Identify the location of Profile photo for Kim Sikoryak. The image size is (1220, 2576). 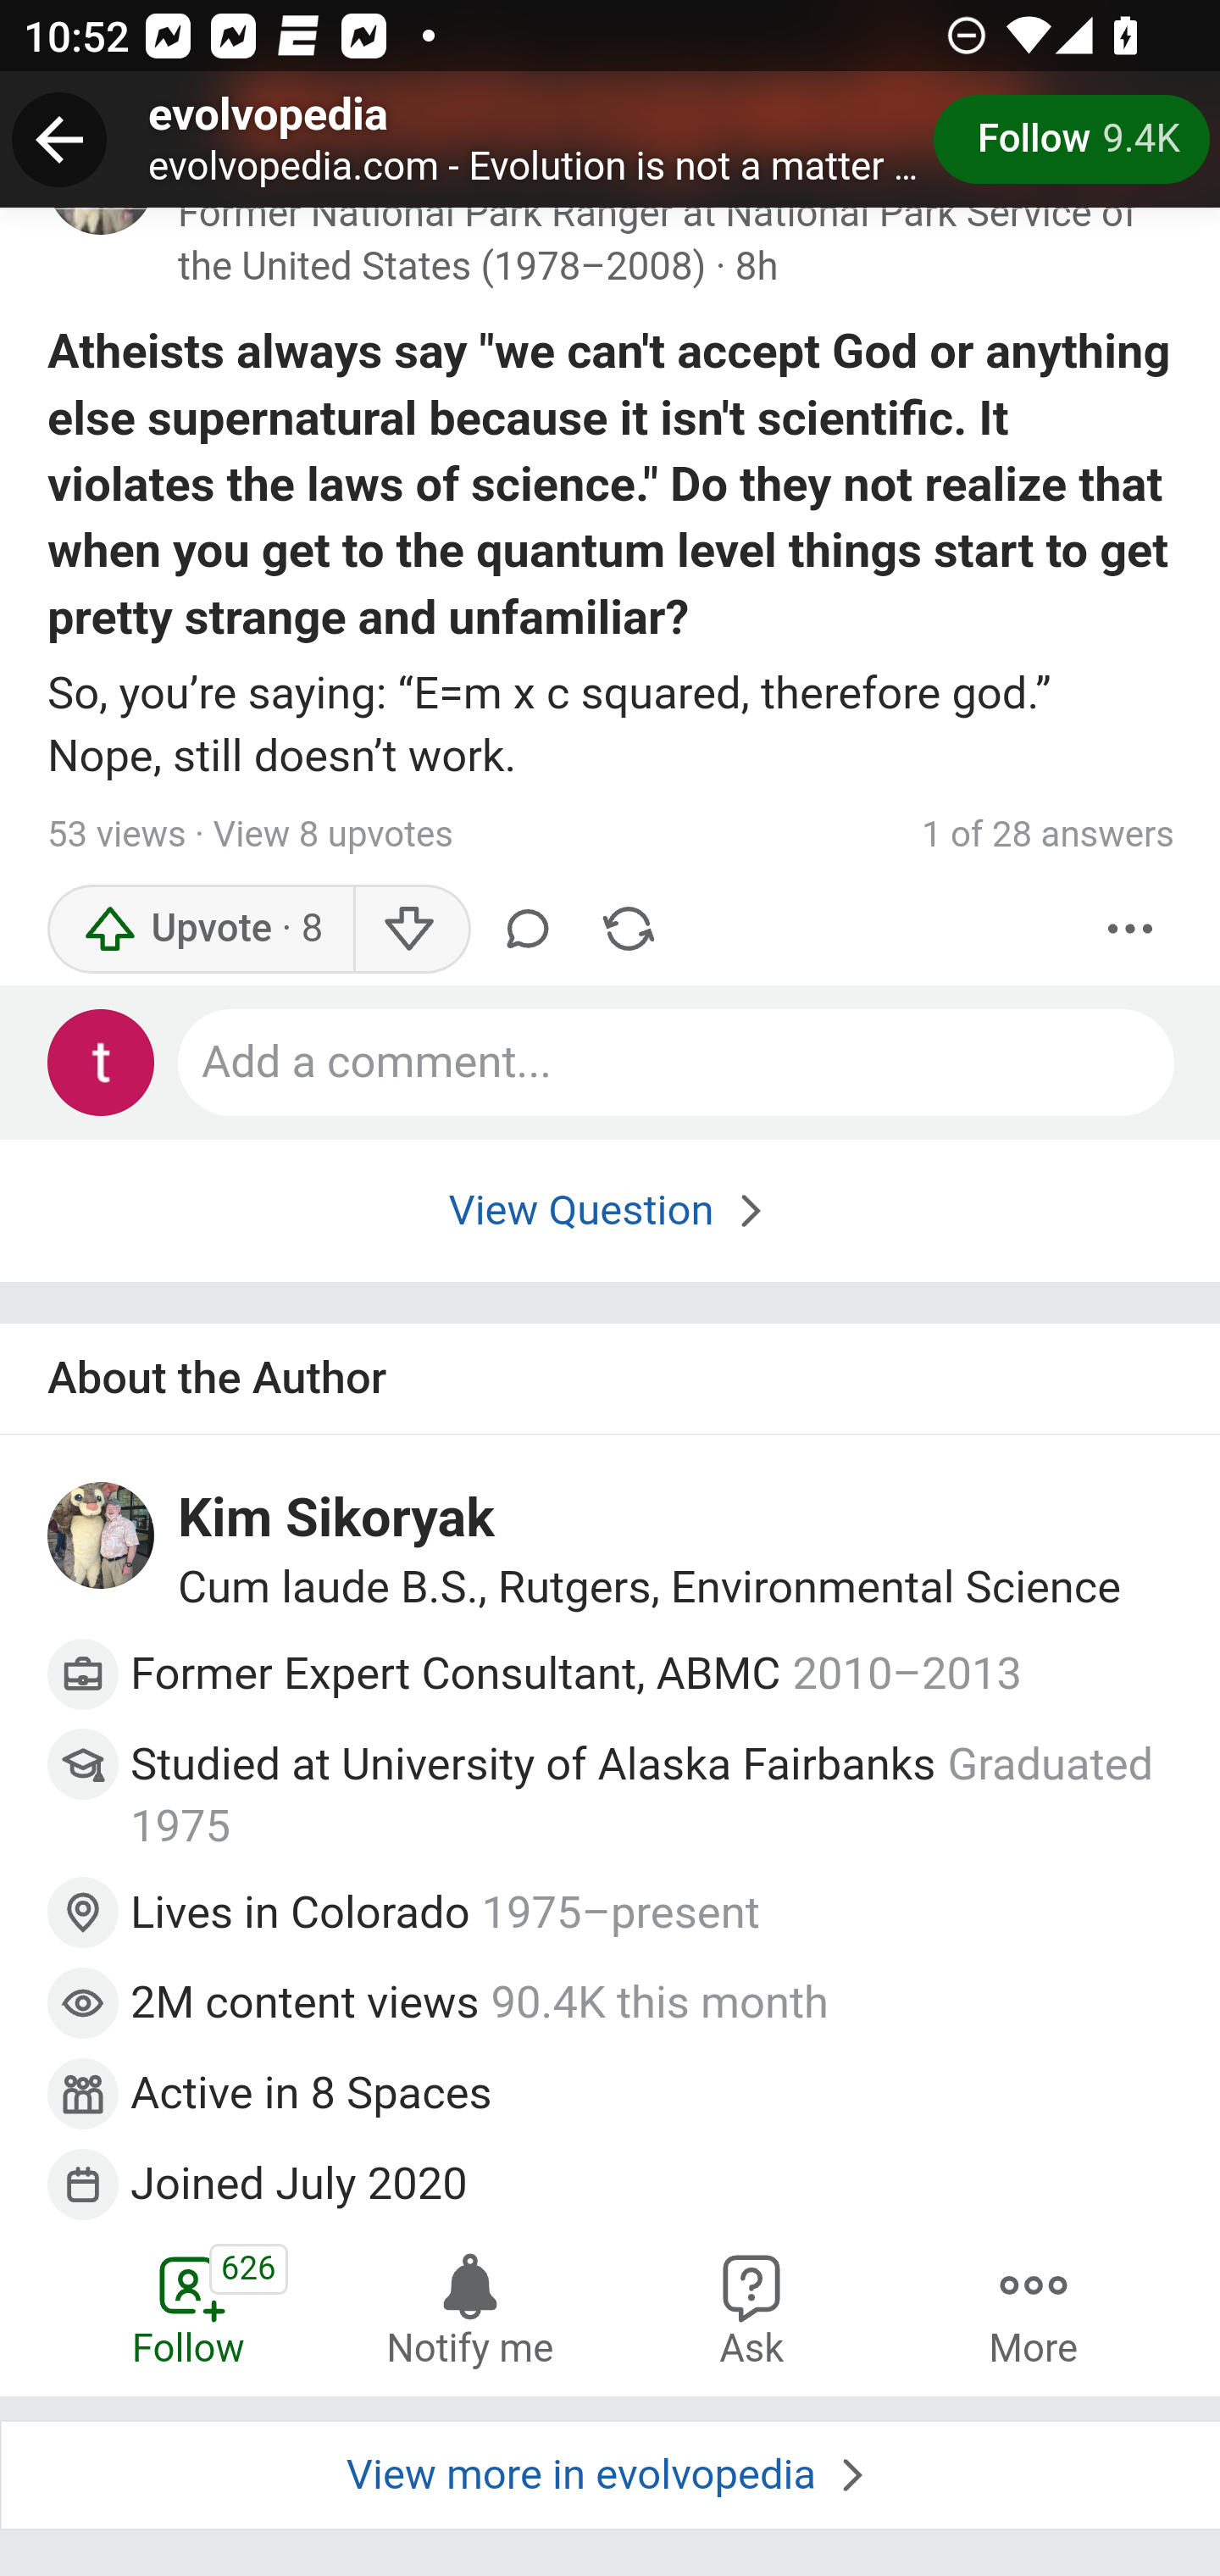
(102, 1537).